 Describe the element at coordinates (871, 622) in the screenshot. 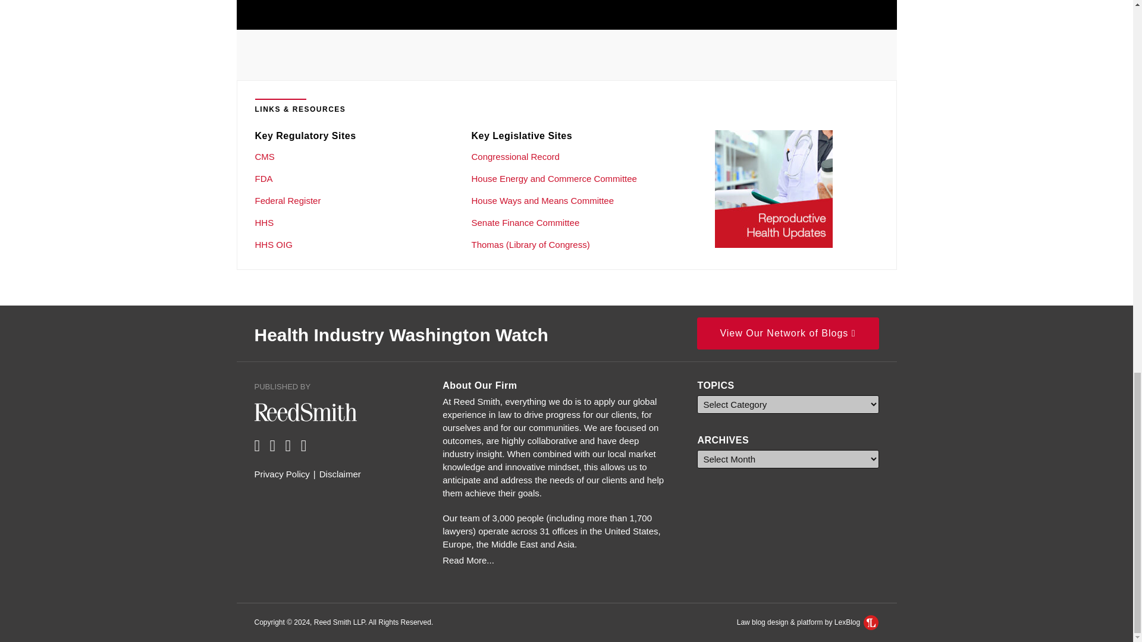

I see `LexBlog Logo` at that location.